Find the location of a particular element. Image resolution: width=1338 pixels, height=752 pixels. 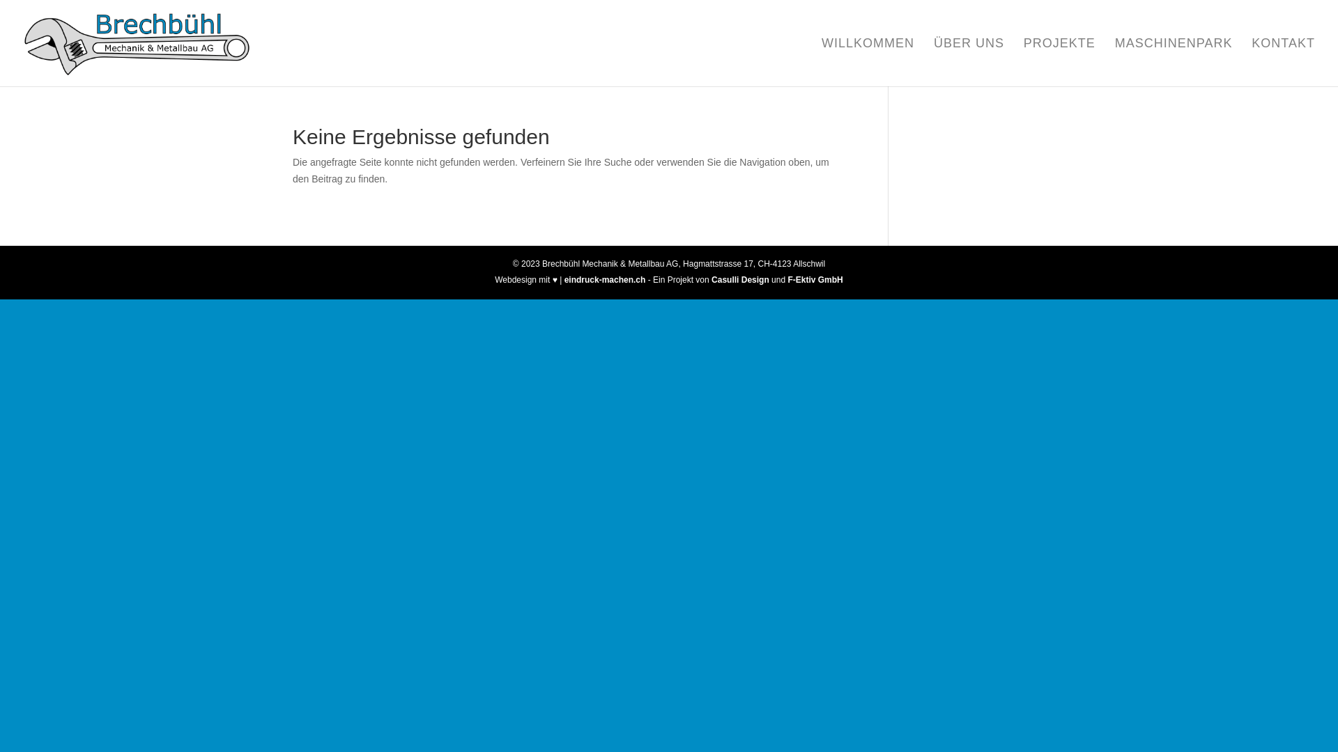

Casulli Design is located at coordinates (740, 280).